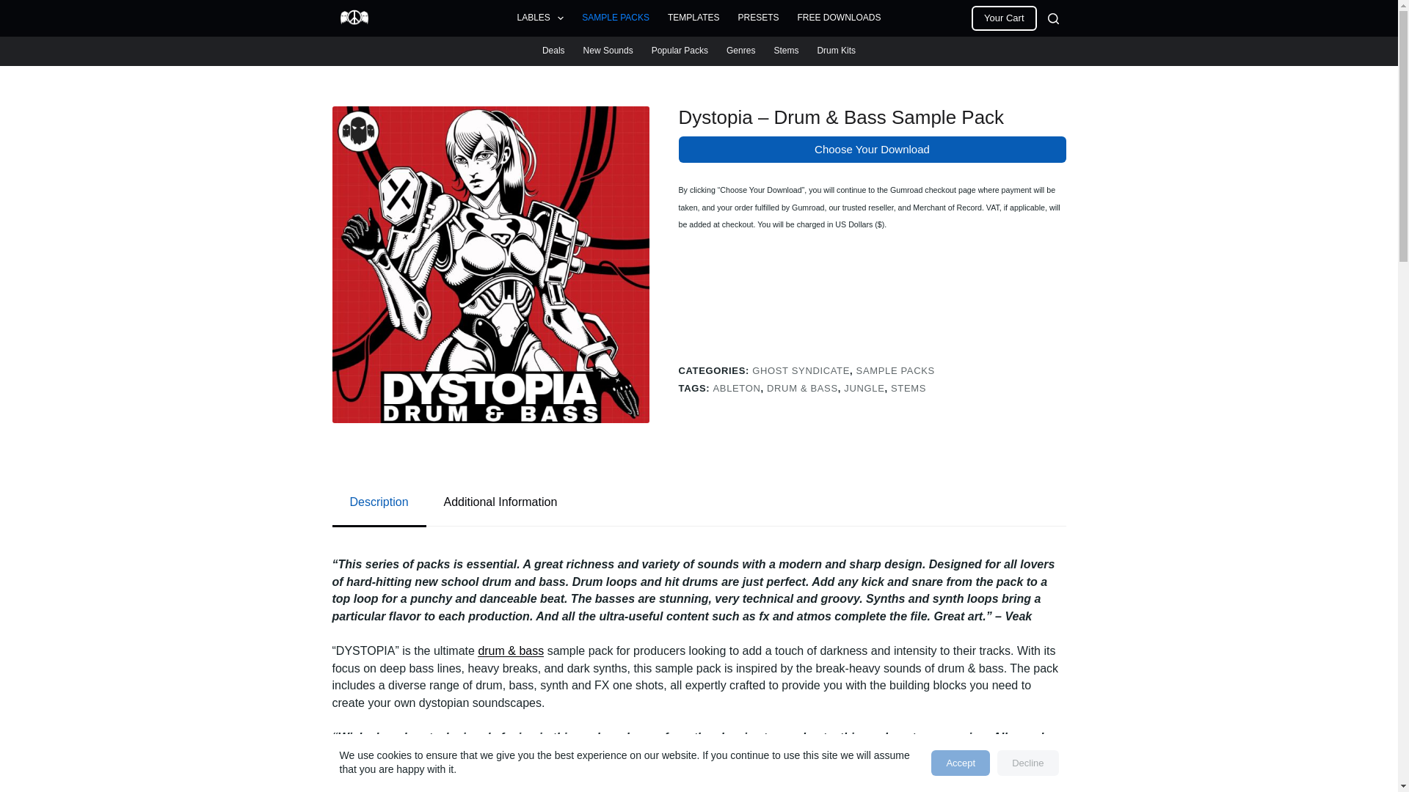  What do you see at coordinates (1004, 18) in the screenshot?
I see `Your Cart` at bounding box center [1004, 18].